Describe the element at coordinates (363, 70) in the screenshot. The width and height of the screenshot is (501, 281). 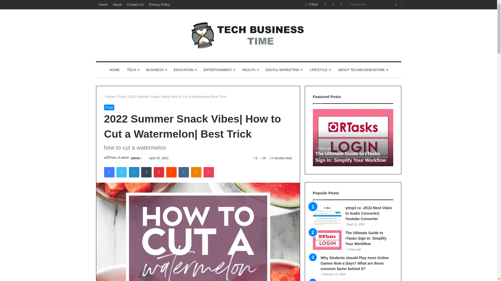
I see `ABOUT TECHBUSINESSTIME` at that location.